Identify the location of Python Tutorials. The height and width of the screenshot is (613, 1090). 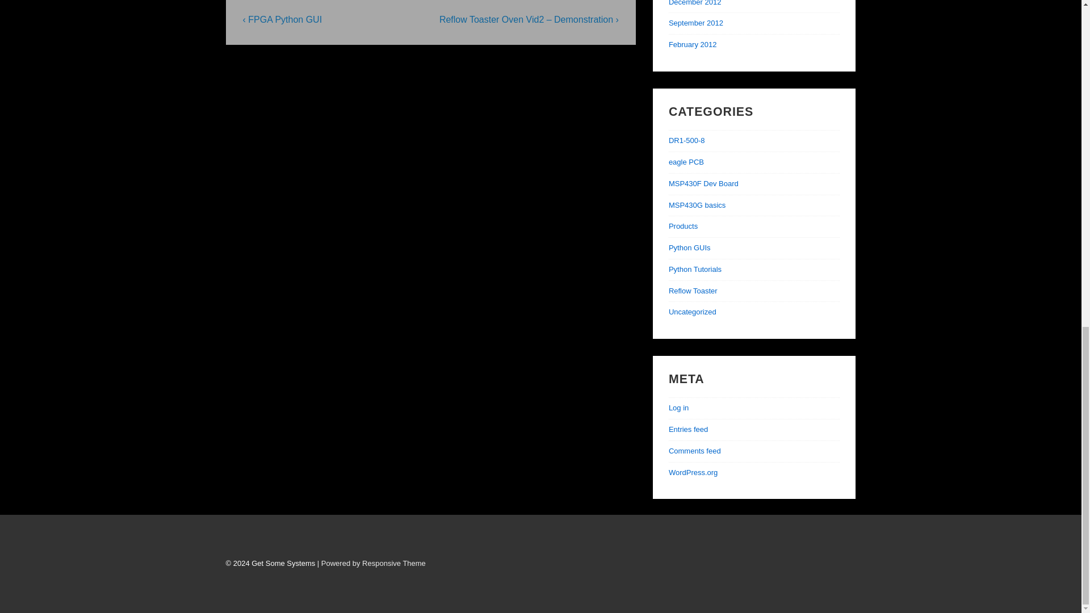
(695, 269).